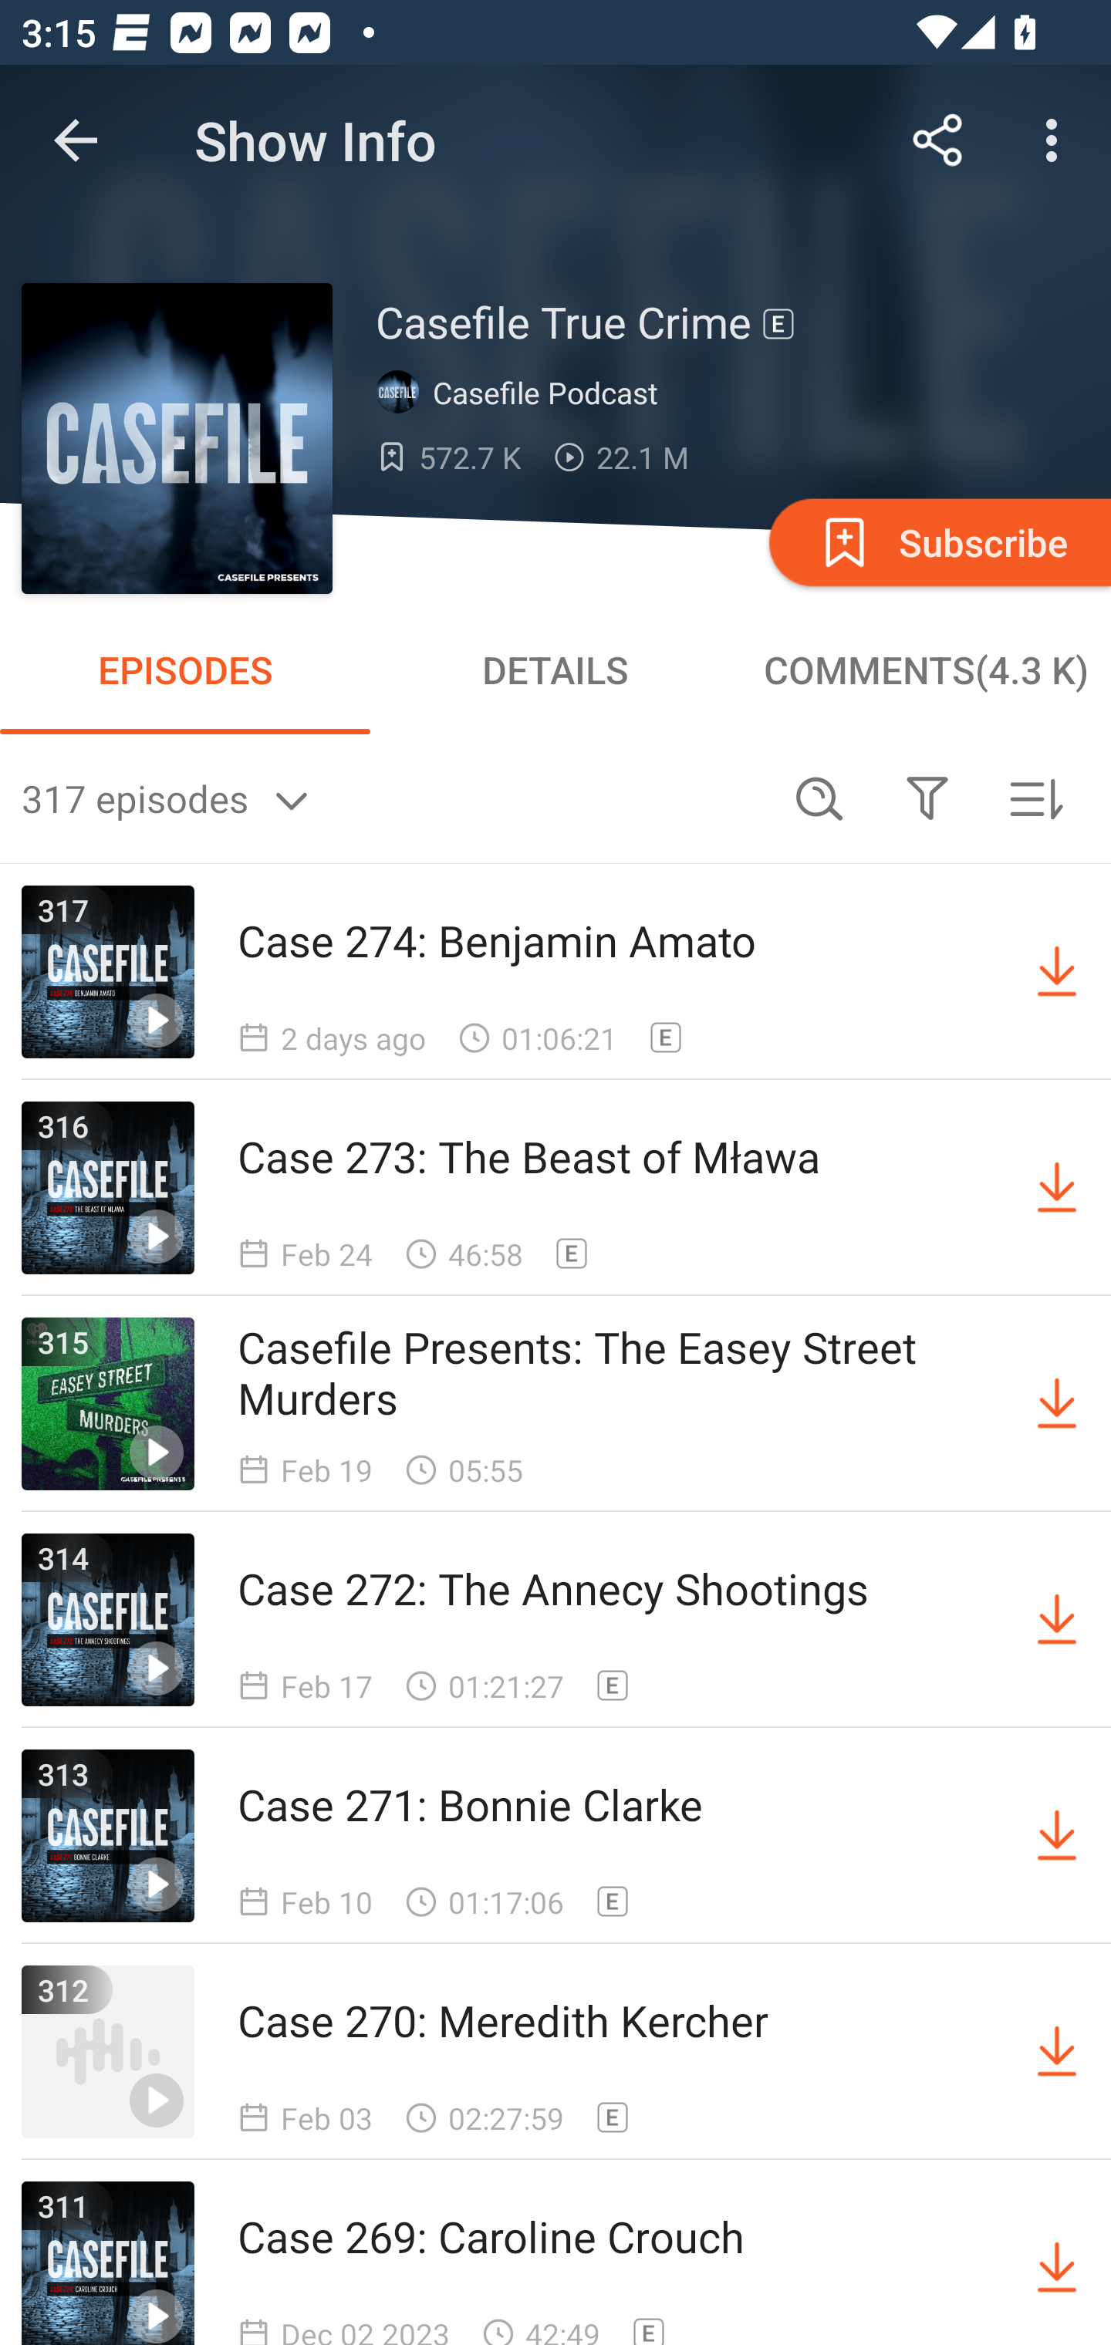 The height and width of the screenshot is (2345, 1111). Describe the element at coordinates (1057, 1187) in the screenshot. I see `Download` at that location.